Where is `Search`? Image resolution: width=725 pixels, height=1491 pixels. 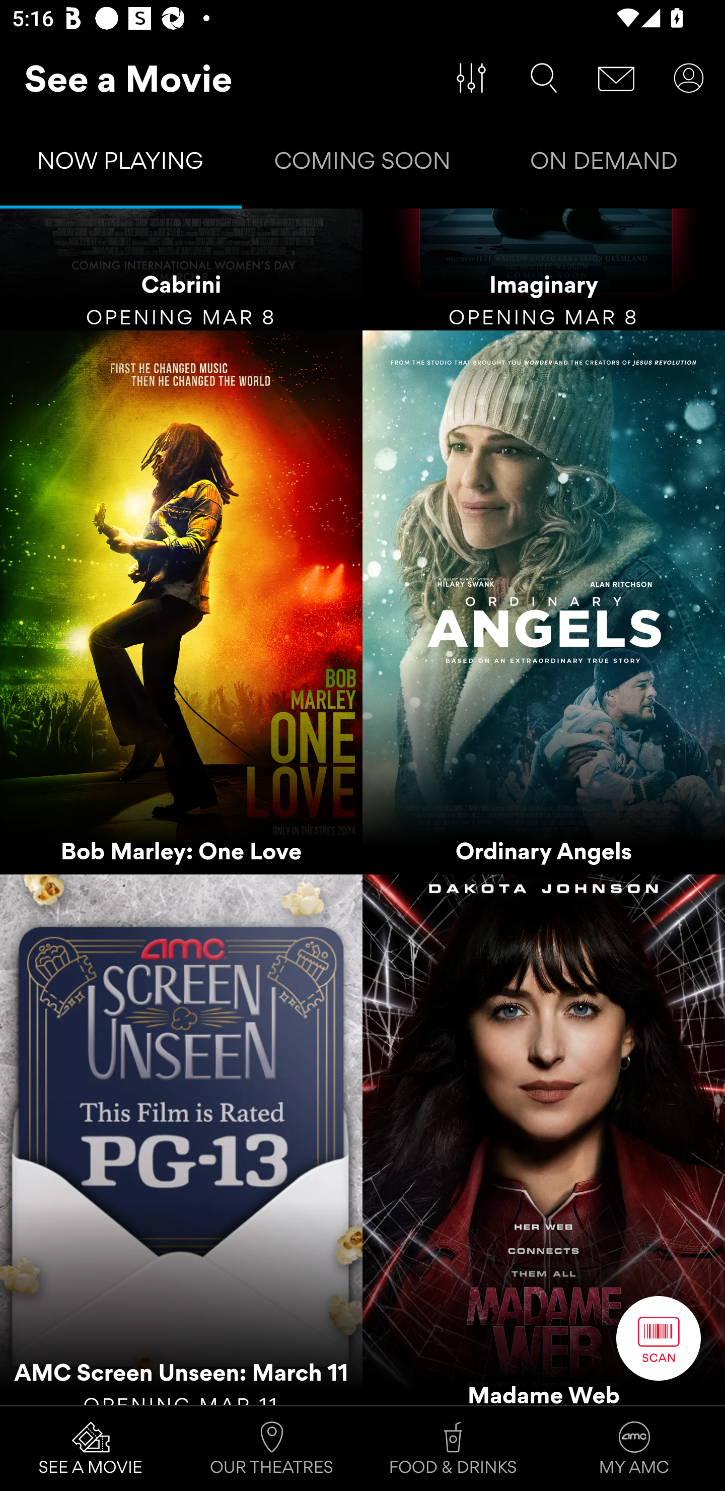
Search is located at coordinates (544, 78).